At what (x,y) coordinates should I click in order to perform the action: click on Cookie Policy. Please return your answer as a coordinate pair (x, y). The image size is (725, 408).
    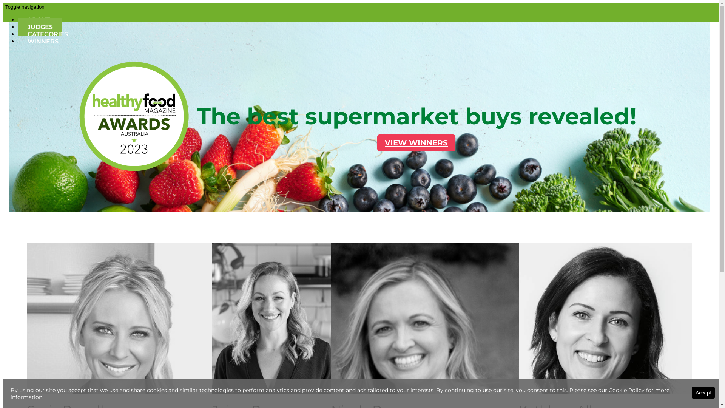
    Looking at the image, I should click on (627, 390).